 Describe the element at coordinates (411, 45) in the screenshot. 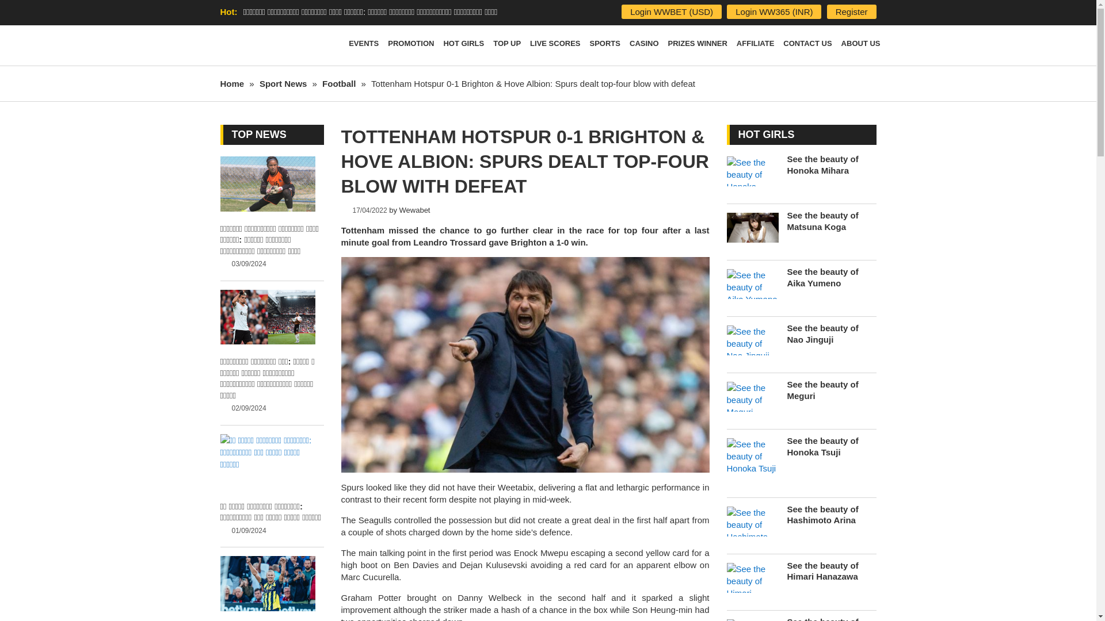

I see `PROMOTION` at that location.